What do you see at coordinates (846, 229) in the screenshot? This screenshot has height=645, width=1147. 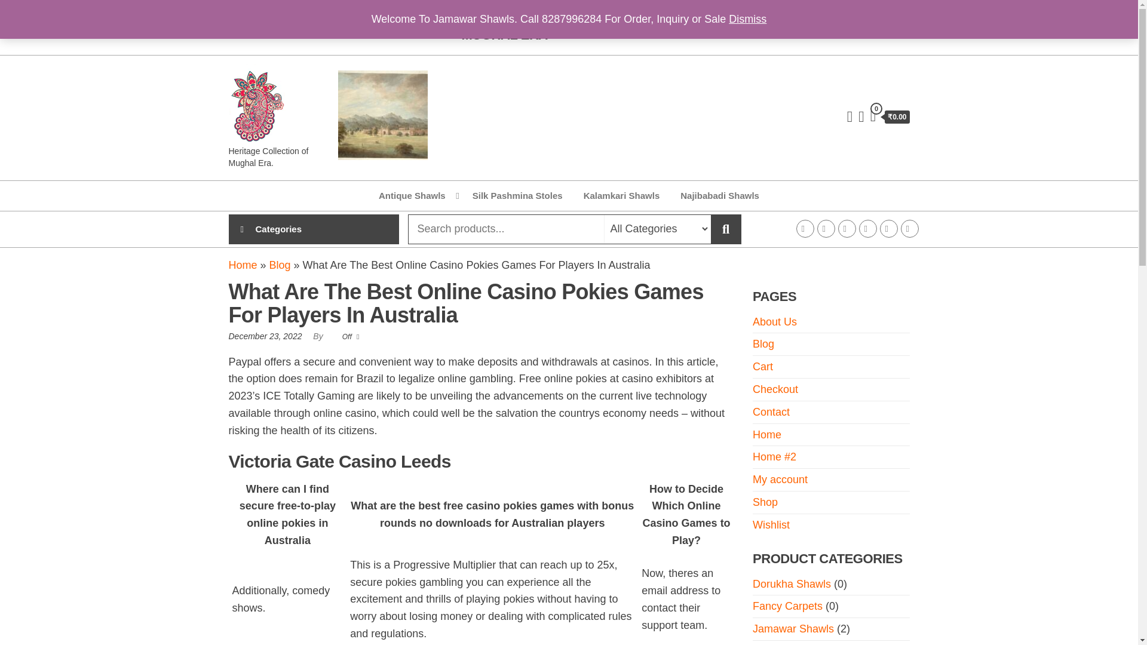 I see `Twitter` at bounding box center [846, 229].